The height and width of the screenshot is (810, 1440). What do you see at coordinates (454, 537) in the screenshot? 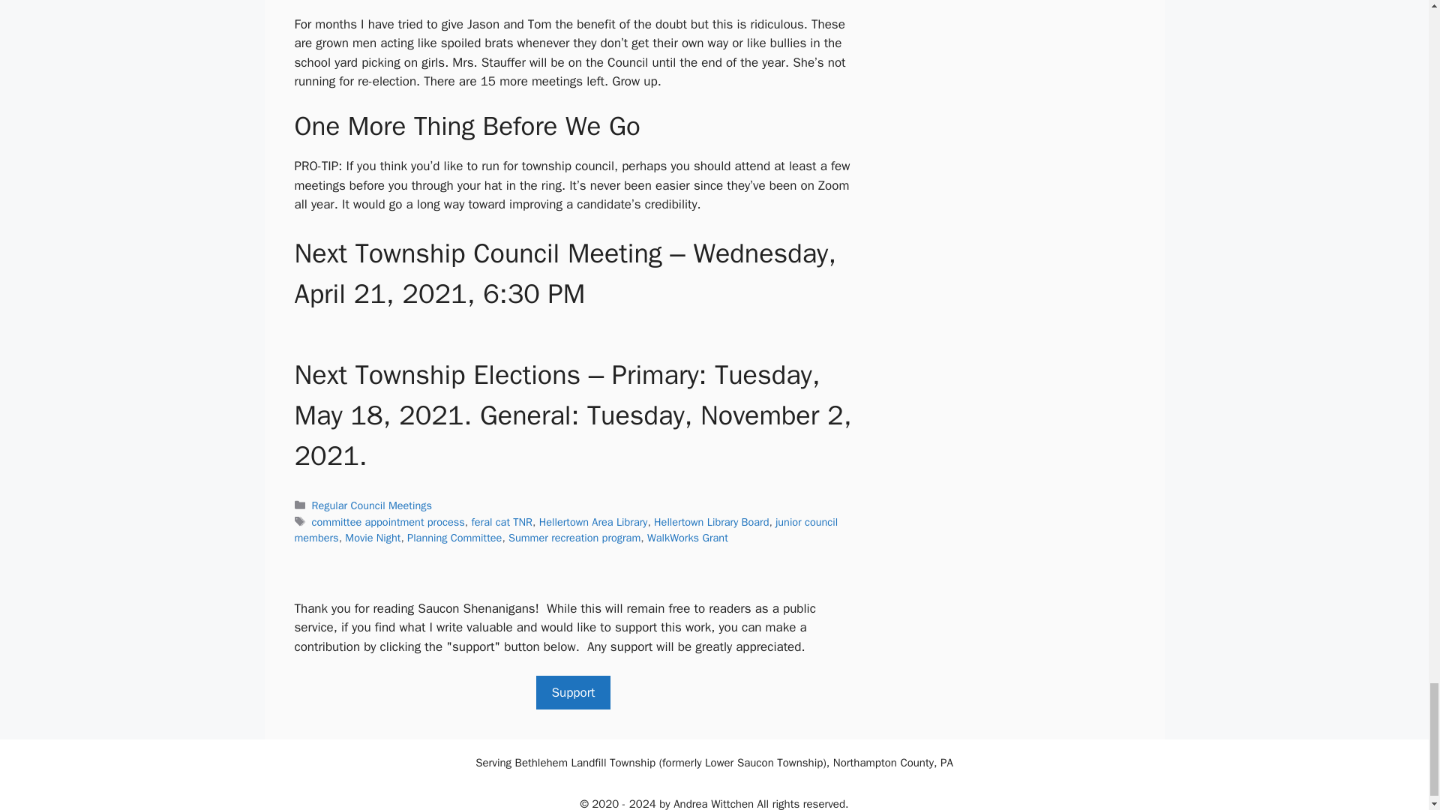
I see `Planning Committee` at bounding box center [454, 537].